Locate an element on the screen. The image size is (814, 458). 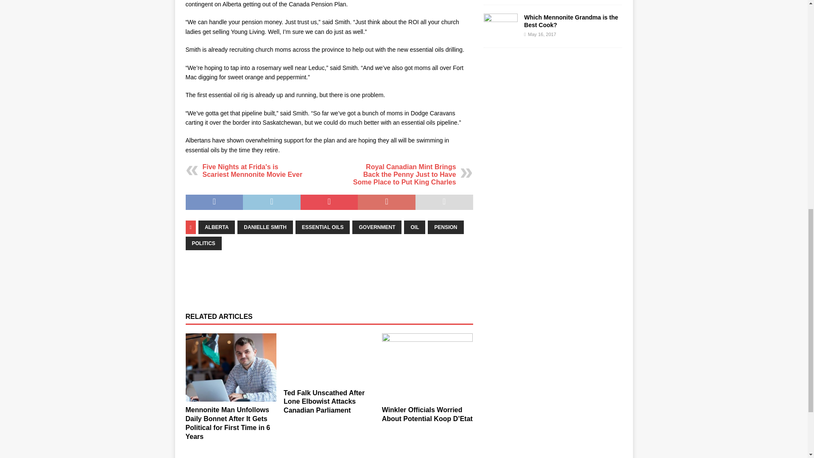
OIL is located at coordinates (414, 227).